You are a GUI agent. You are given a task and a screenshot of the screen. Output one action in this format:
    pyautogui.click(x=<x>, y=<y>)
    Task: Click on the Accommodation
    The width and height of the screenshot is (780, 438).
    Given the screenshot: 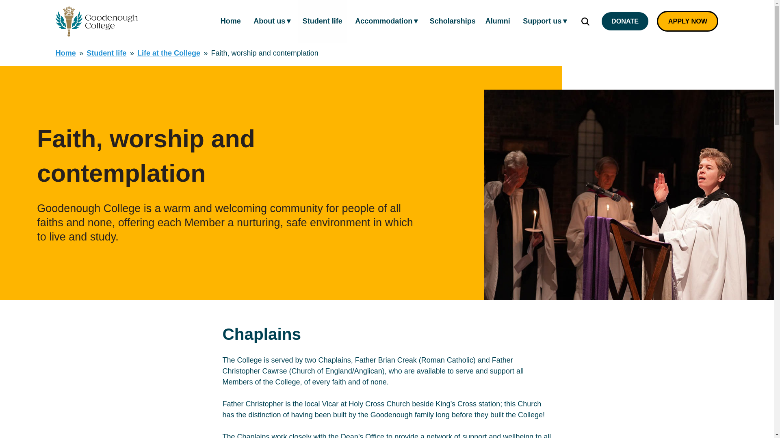 What is the action you would take?
    pyautogui.click(x=386, y=21)
    